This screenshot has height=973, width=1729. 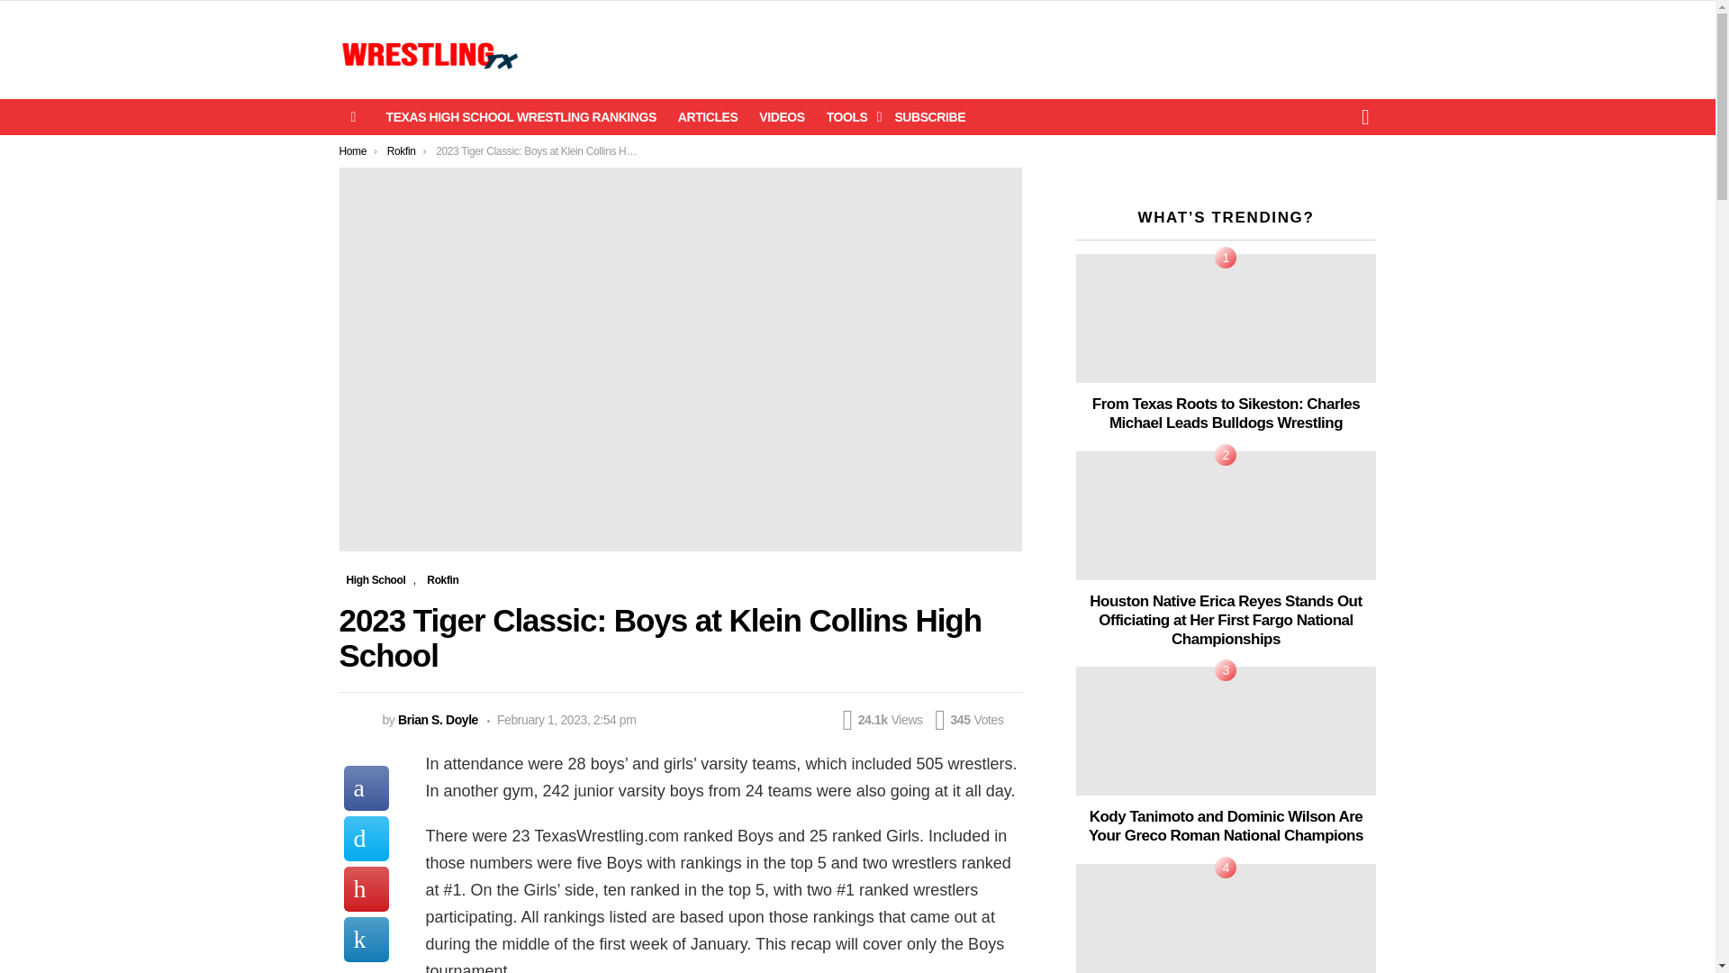 I want to click on Share on Twitter, so click(x=367, y=838).